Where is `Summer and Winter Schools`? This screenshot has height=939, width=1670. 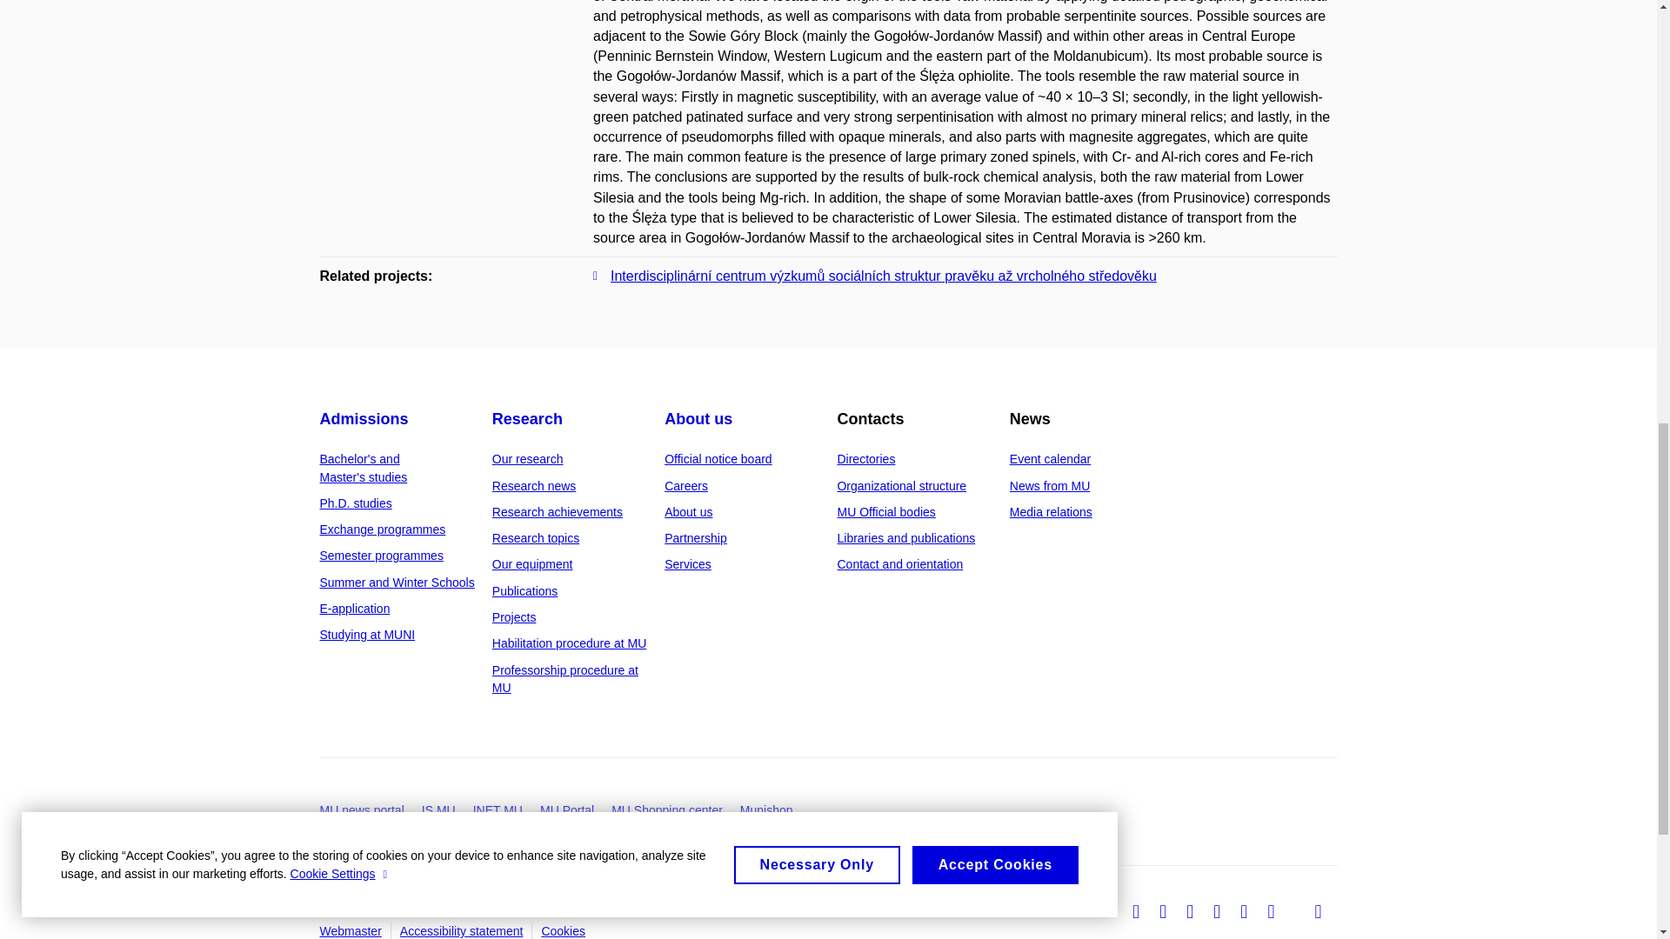
Summer and Winter Schools is located at coordinates (397, 583).